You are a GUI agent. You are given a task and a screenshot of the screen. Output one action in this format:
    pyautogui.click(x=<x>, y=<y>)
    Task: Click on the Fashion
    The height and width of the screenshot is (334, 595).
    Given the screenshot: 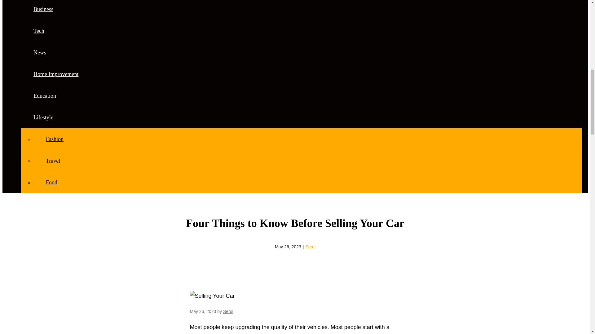 What is the action you would take?
    pyautogui.click(x=55, y=139)
    